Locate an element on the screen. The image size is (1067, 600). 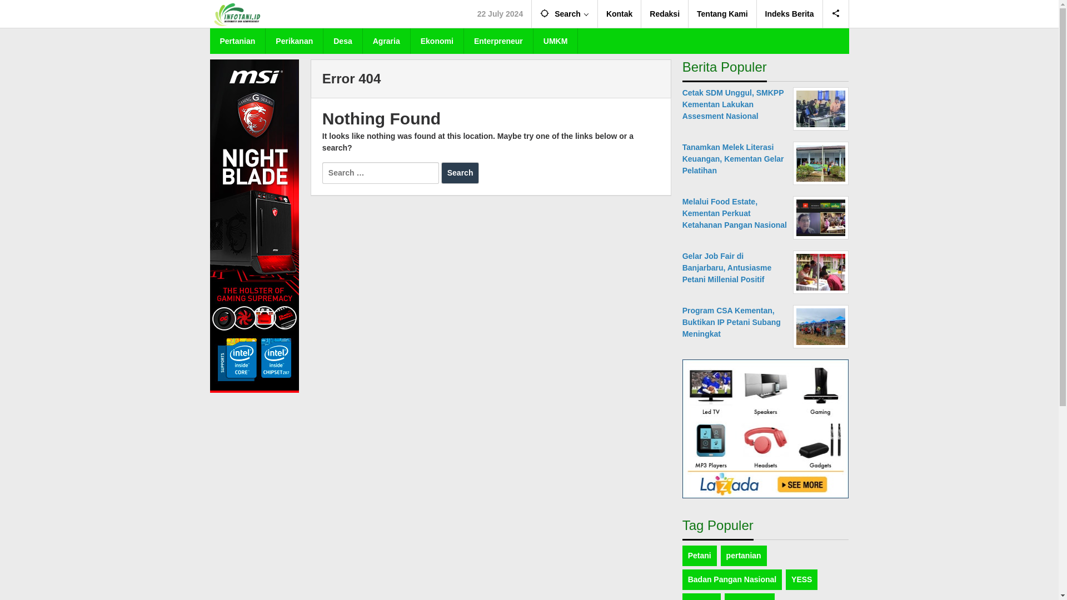
Indeks Berita is located at coordinates (789, 13).